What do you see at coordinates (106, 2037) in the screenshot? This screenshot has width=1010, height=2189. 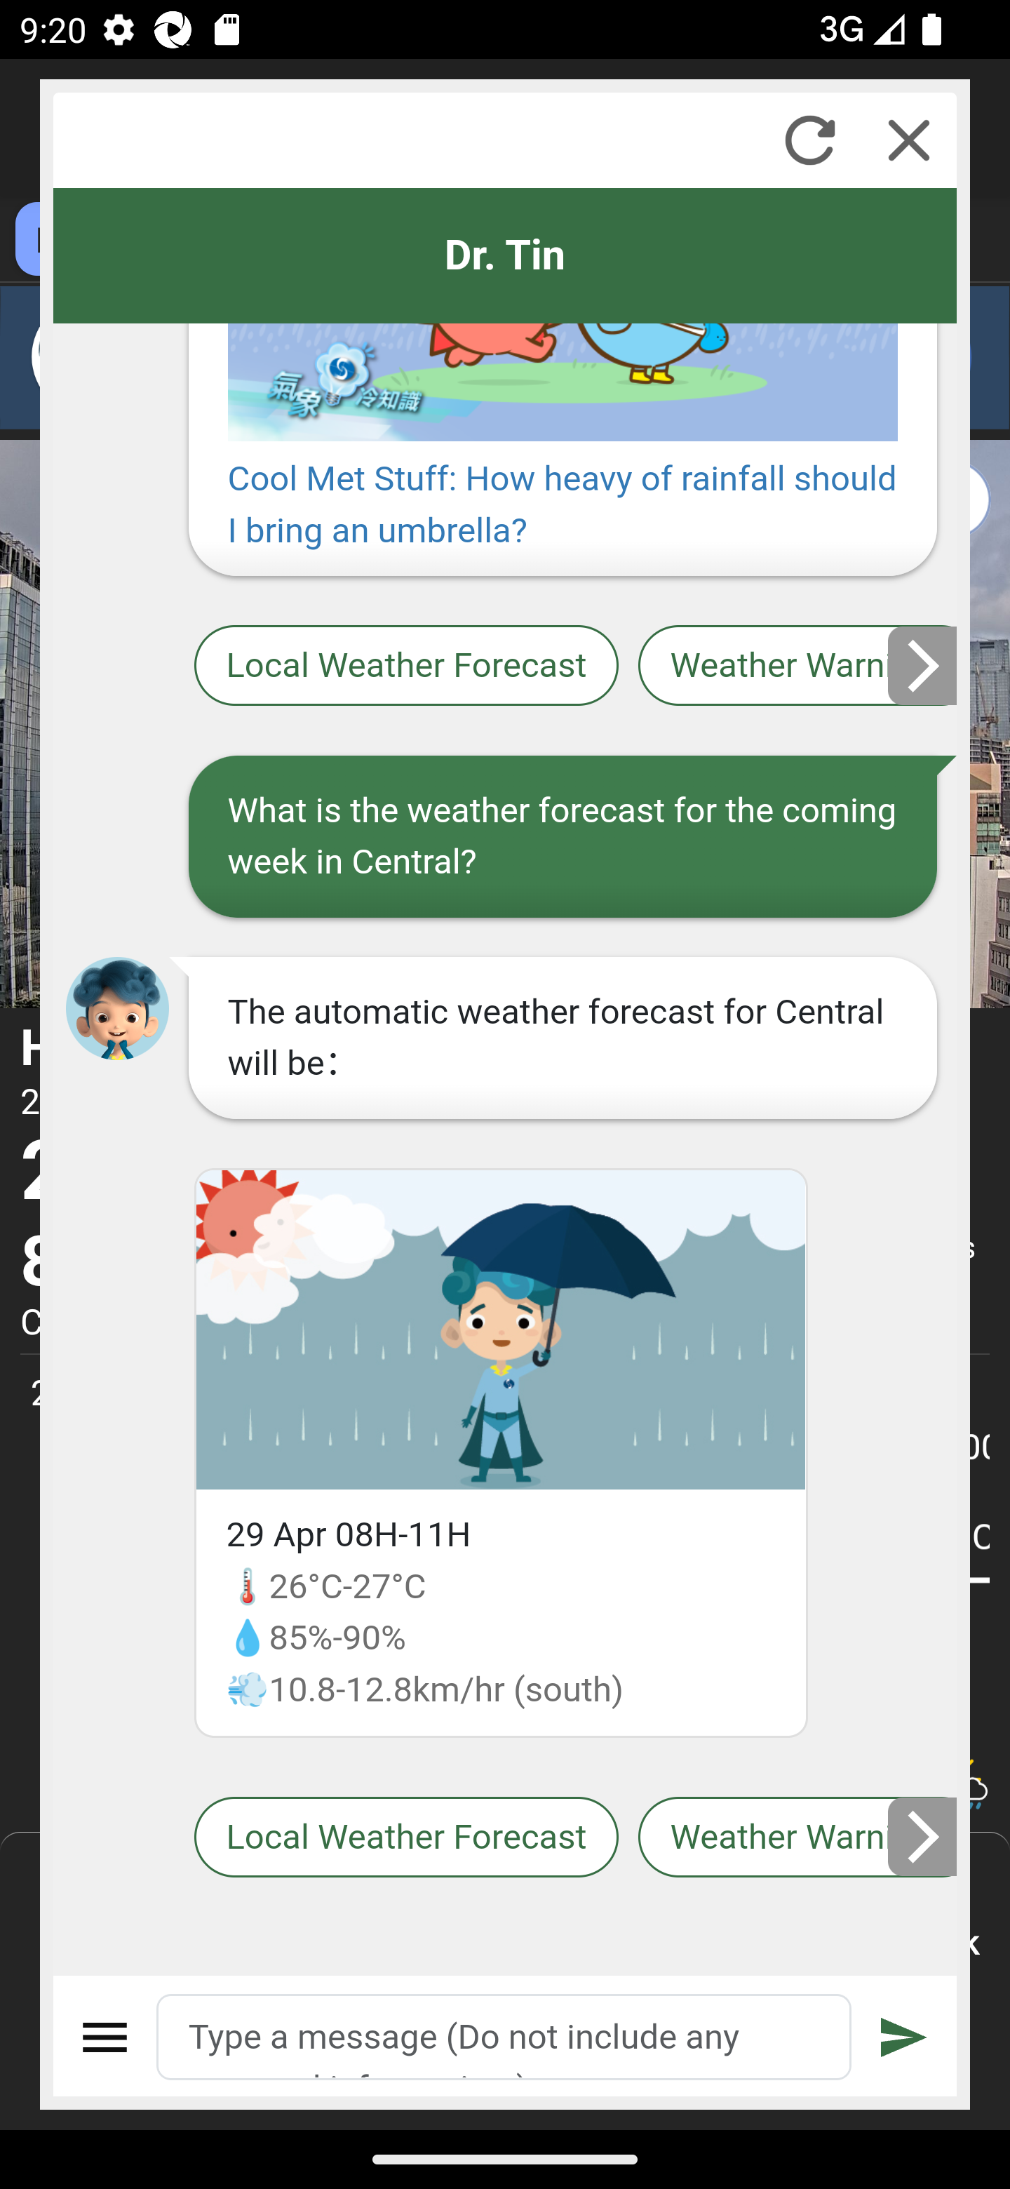 I see `Menu` at bounding box center [106, 2037].